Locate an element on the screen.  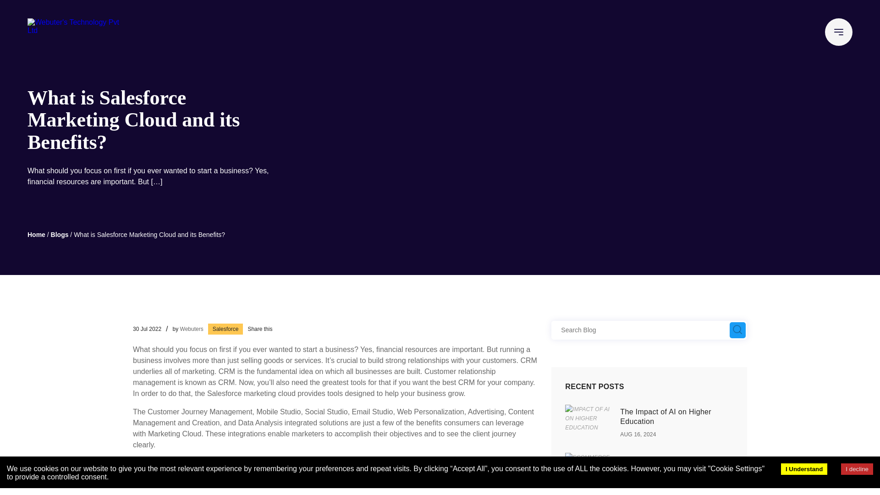
I Understand is located at coordinates (804, 468).